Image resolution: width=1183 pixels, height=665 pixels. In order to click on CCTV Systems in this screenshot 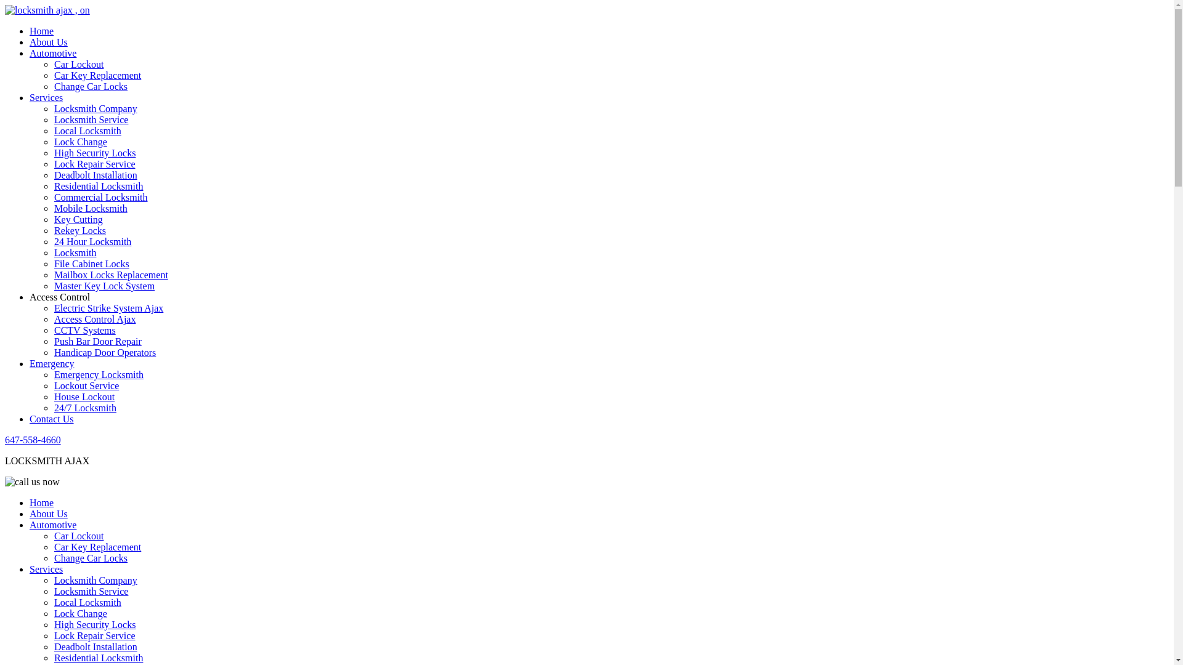, I will do `click(85, 330)`.